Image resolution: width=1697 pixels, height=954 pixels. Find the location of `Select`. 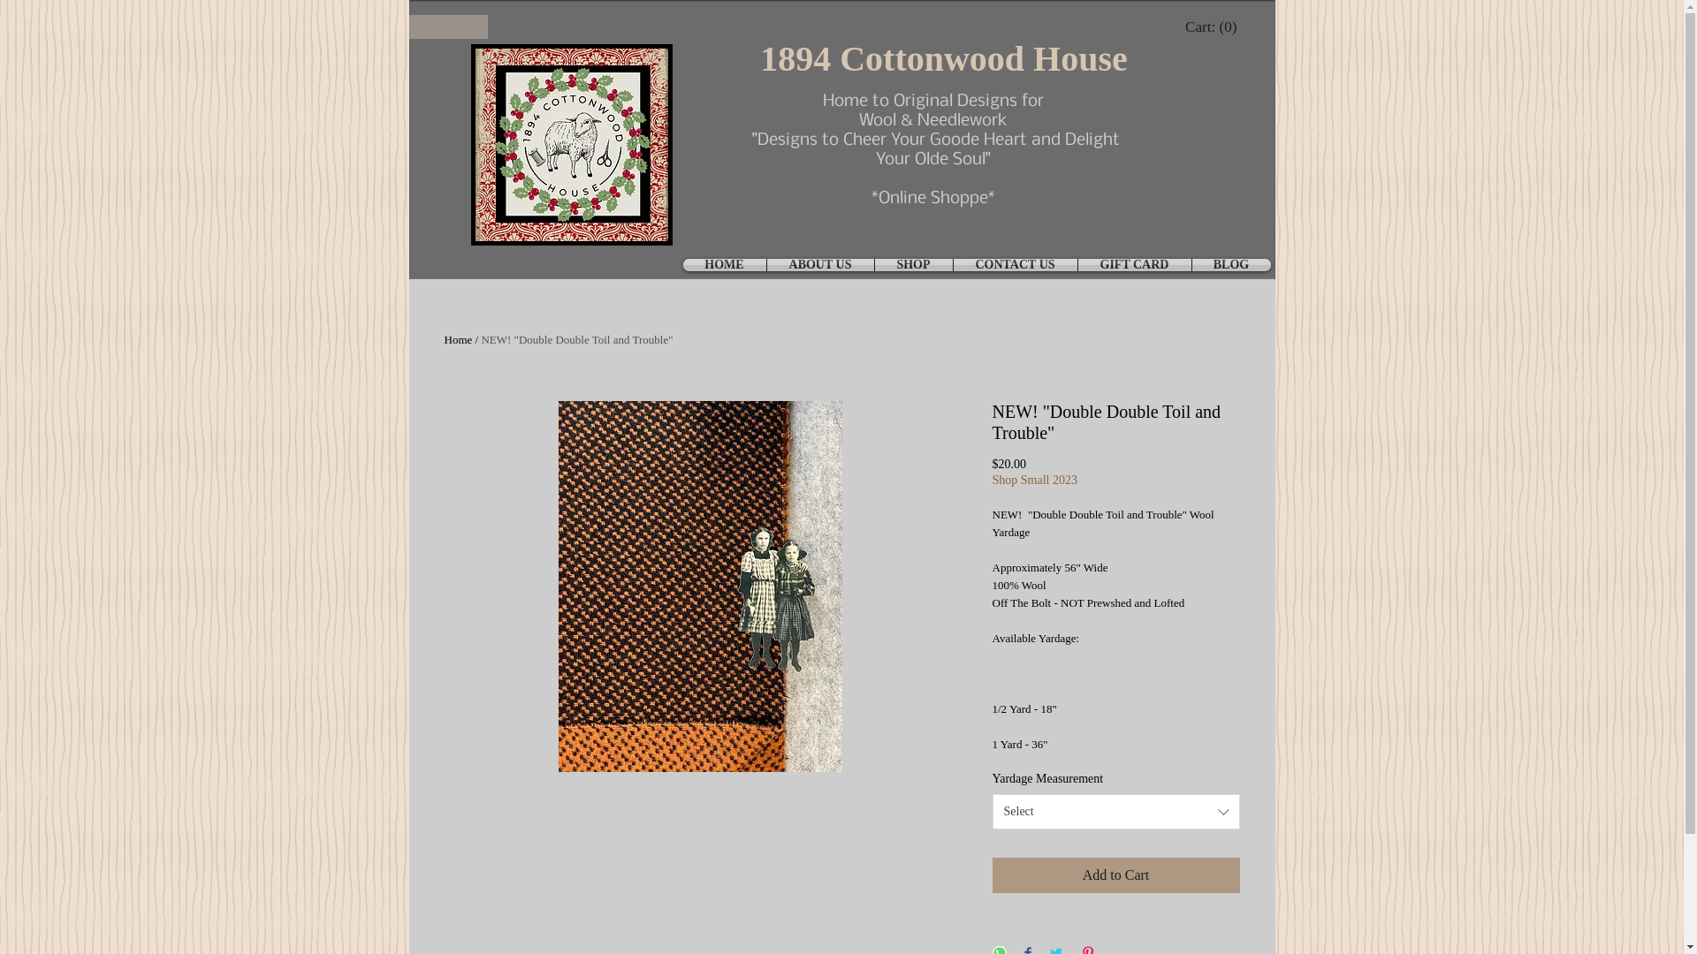

Select is located at coordinates (1115, 812).